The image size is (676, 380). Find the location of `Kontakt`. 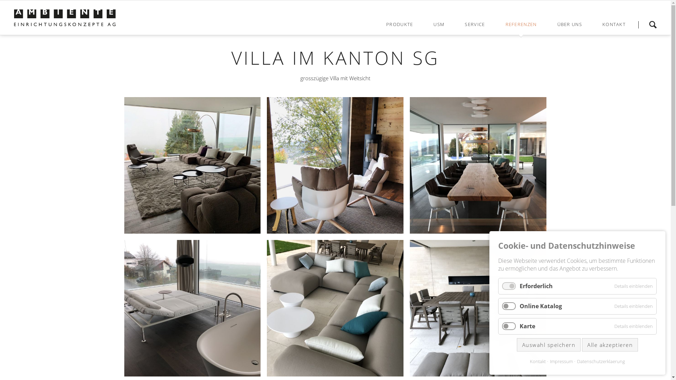

Kontakt is located at coordinates (538, 362).